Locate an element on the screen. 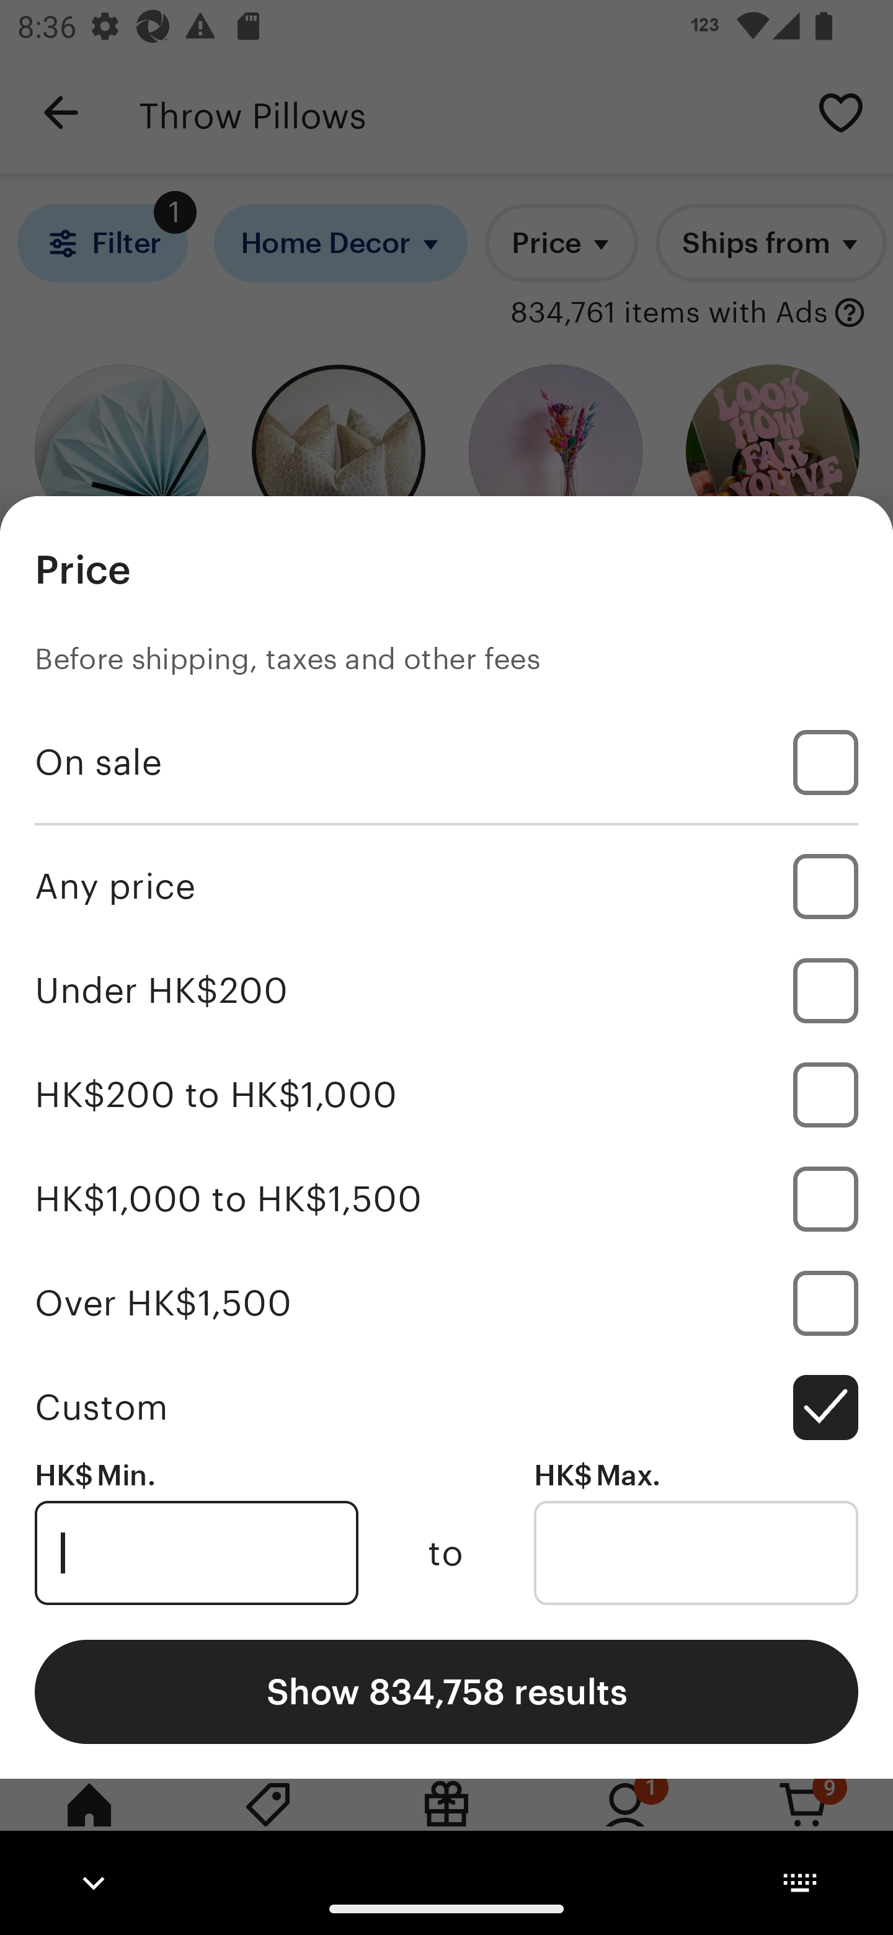 This screenshot has width=893, height=1935. Any price is located at coordinates (446, 886).